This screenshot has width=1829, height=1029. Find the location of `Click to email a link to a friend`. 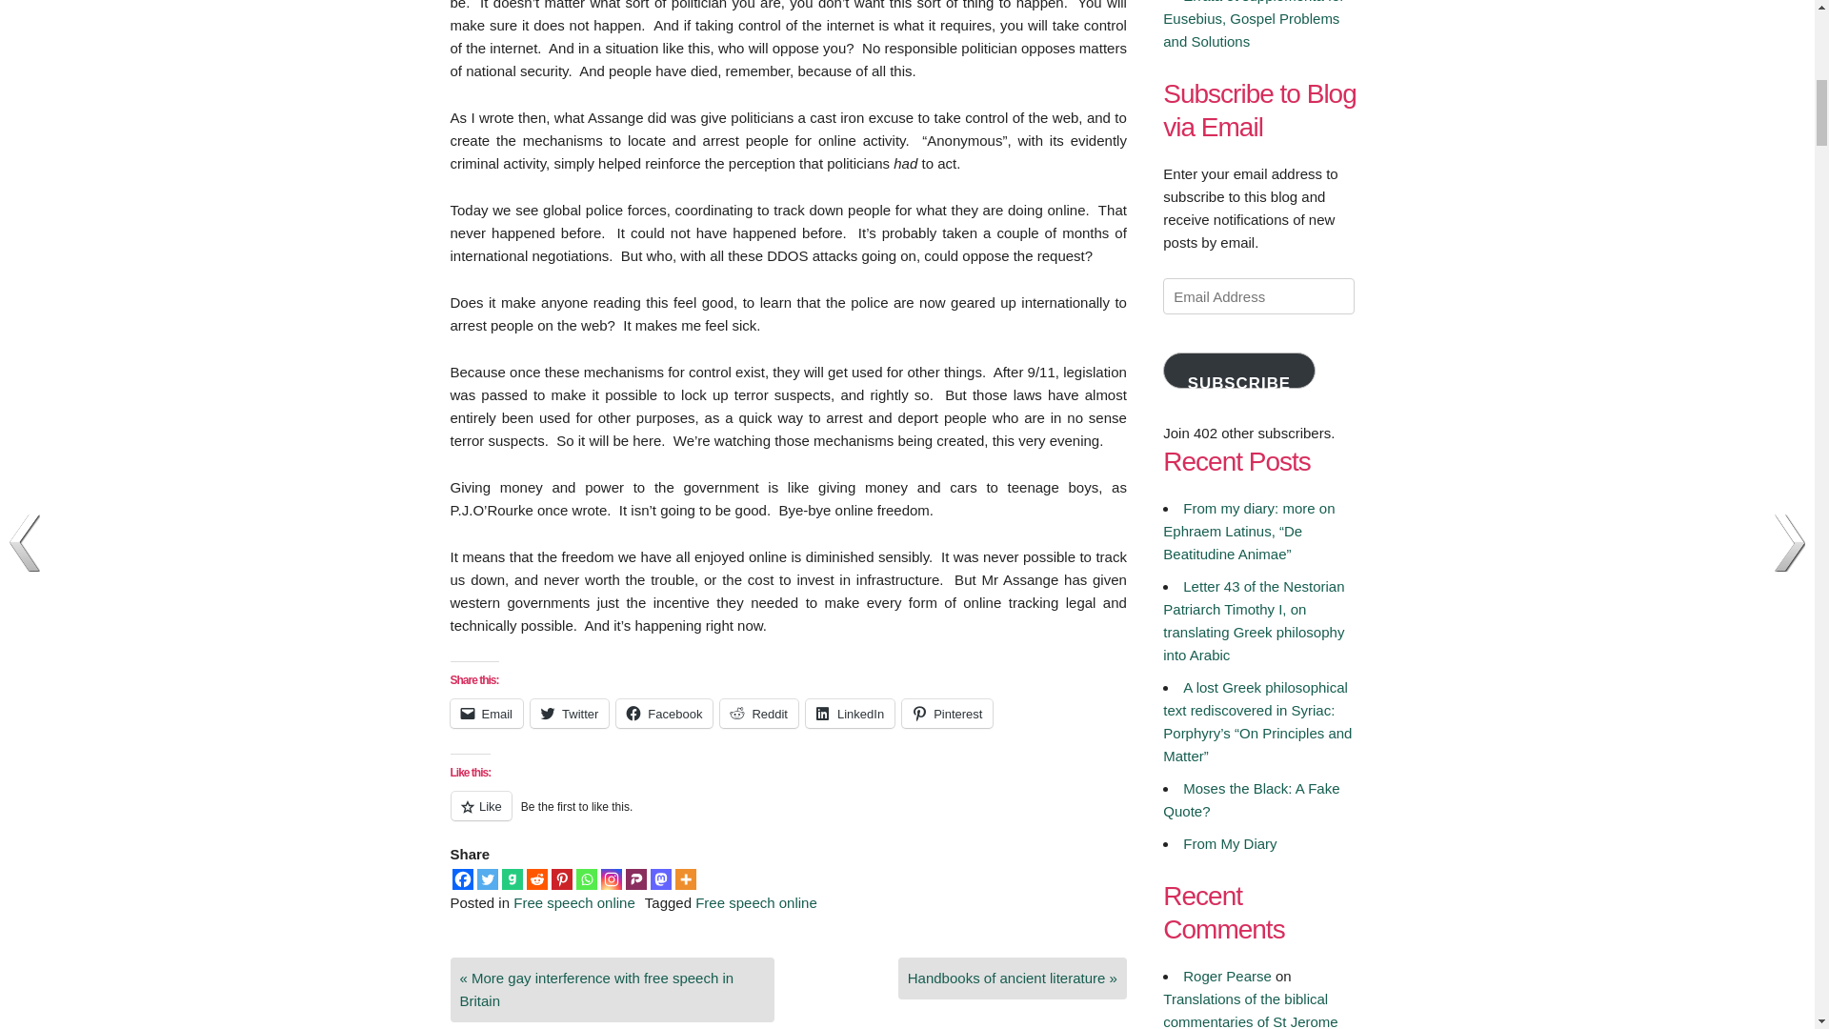

Click to email a link to a friend is located at coordinates (486, 713).